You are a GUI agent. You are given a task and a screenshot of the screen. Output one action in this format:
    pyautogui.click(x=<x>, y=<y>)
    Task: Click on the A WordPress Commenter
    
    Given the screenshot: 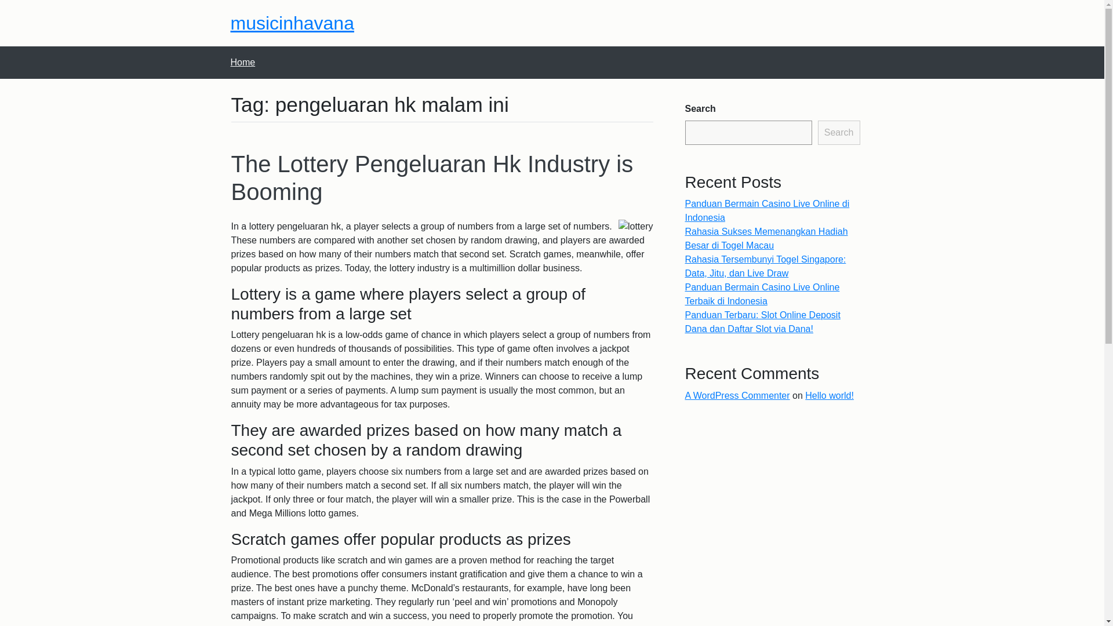 What is the action you would take?
    pyautogui.click(x=737, y=395)
    